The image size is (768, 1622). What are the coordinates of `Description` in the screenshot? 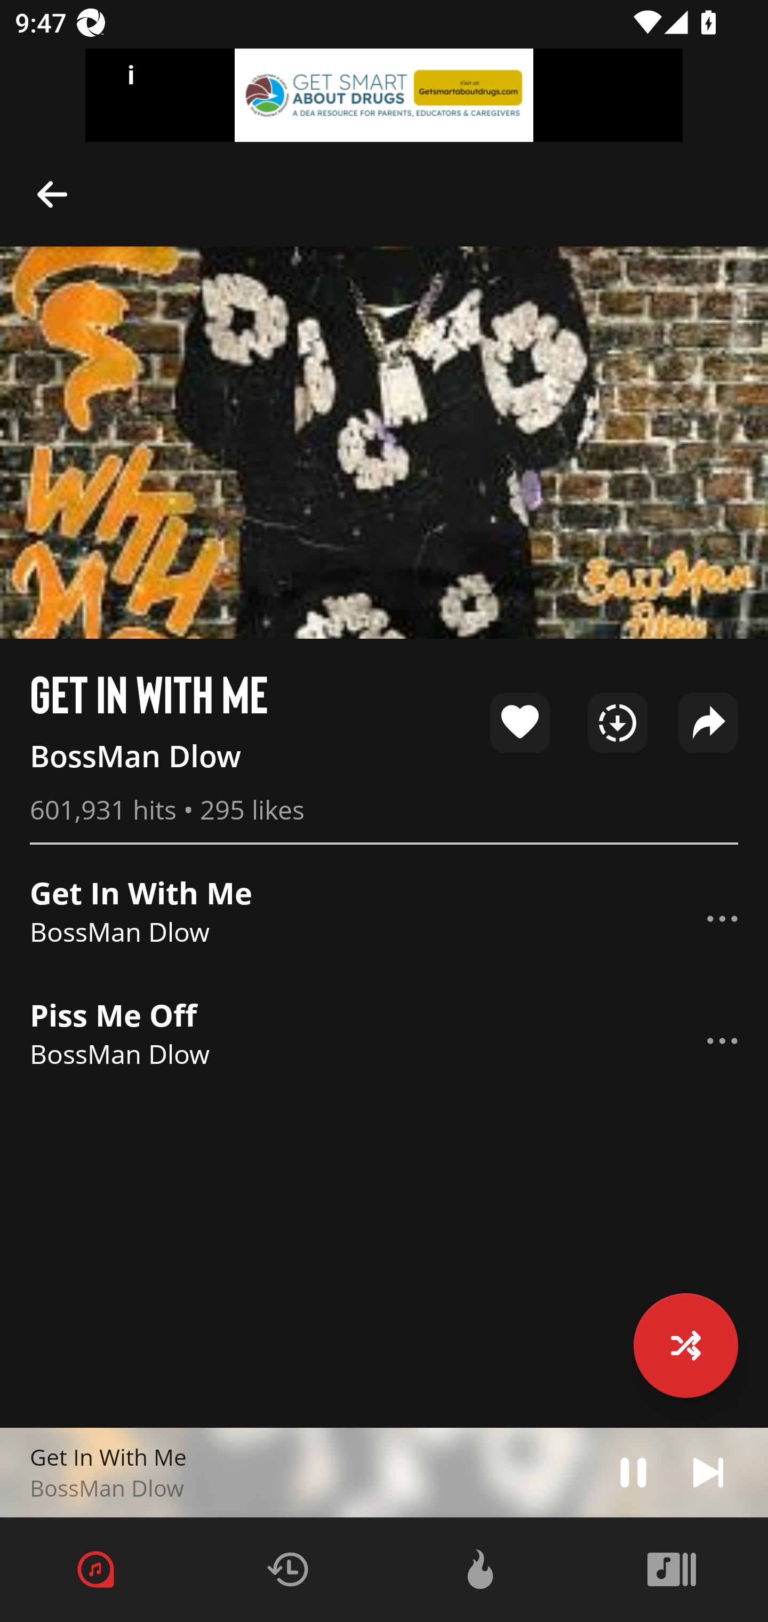 It's located at (722, 919).